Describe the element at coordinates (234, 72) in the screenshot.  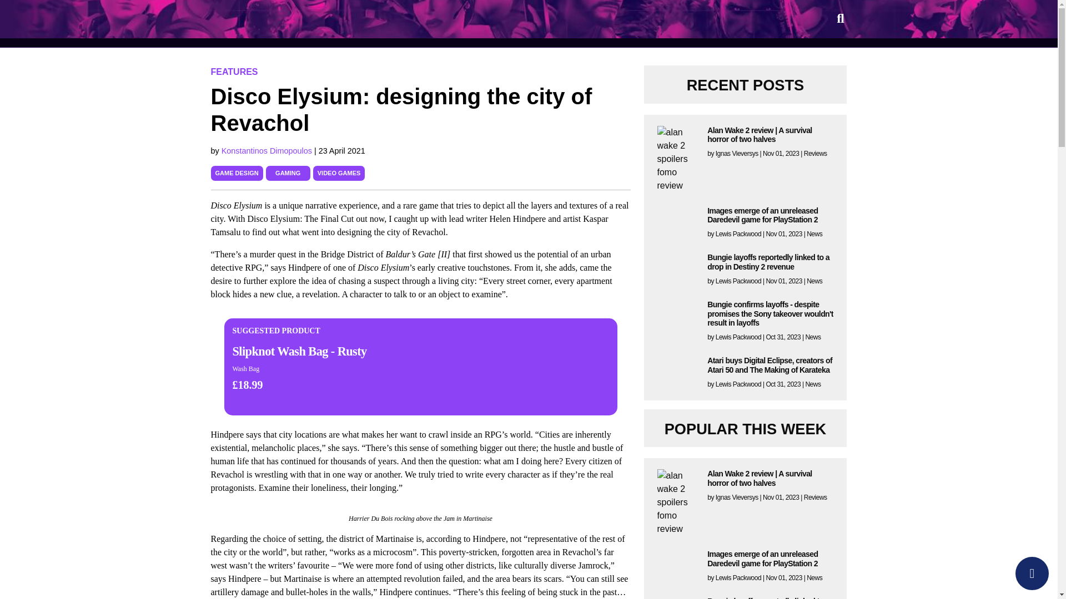
I see `FEATURES` at that location.